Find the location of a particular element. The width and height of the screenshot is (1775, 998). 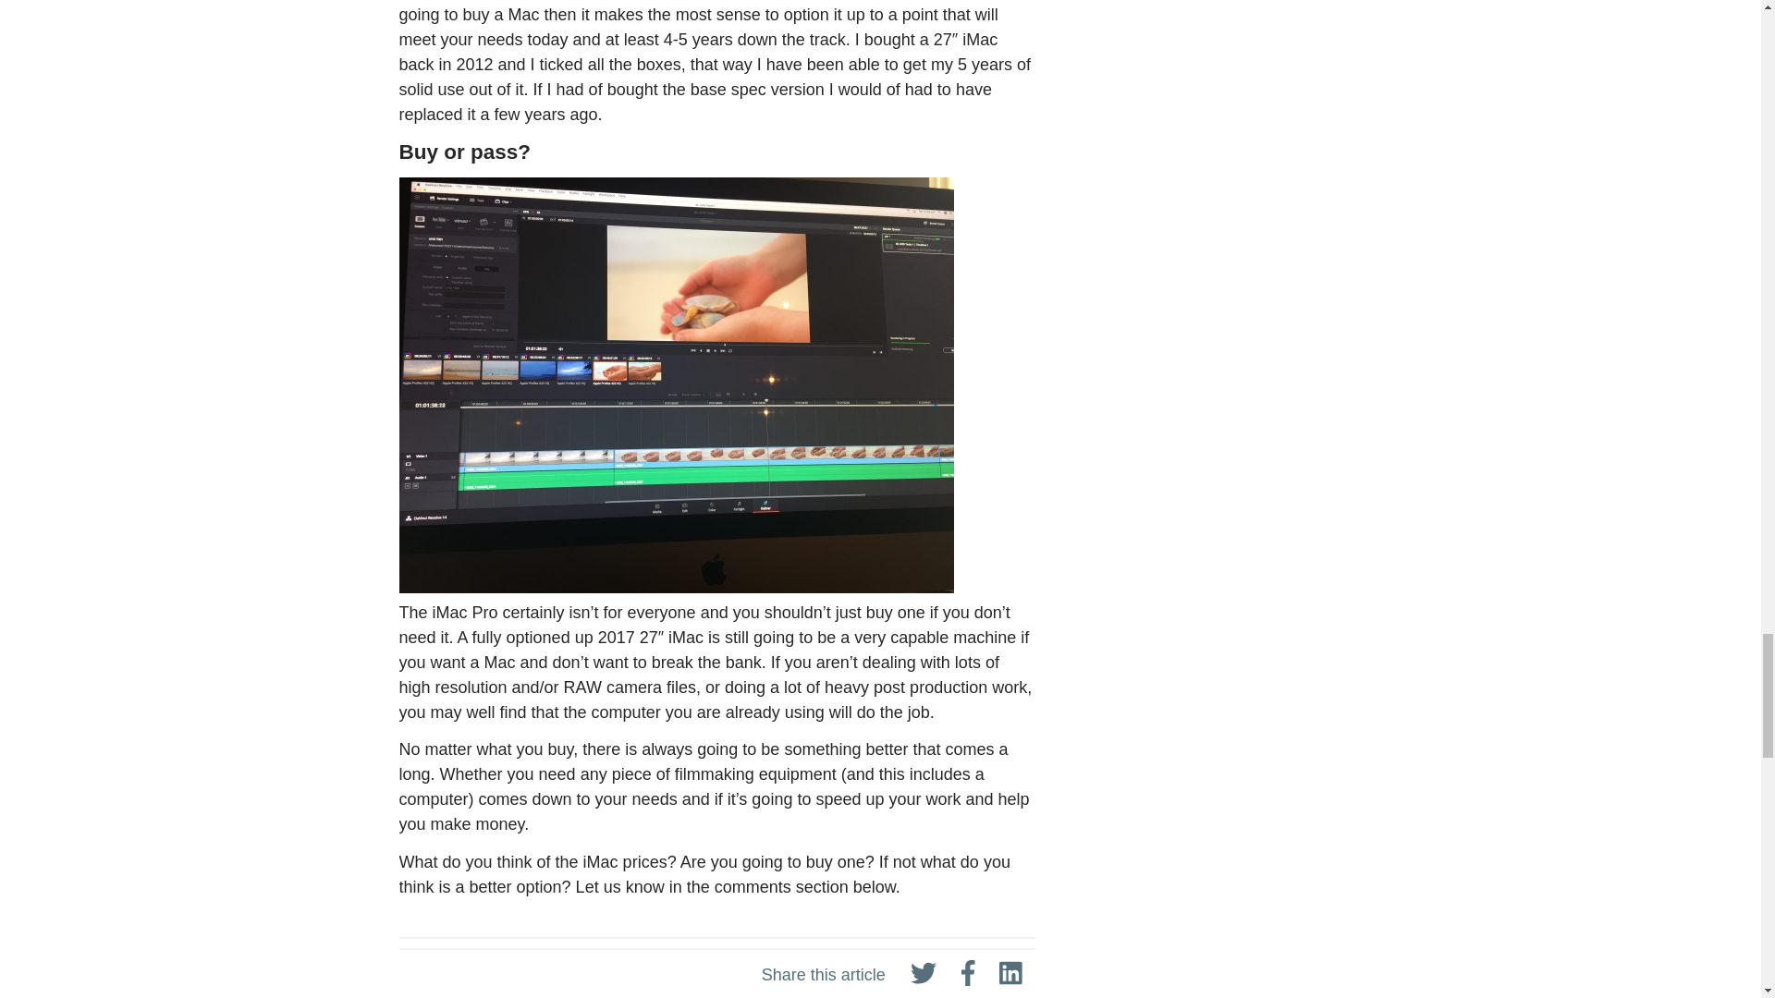

By Matthew Allard ACS is located at coordinates (804, 976).